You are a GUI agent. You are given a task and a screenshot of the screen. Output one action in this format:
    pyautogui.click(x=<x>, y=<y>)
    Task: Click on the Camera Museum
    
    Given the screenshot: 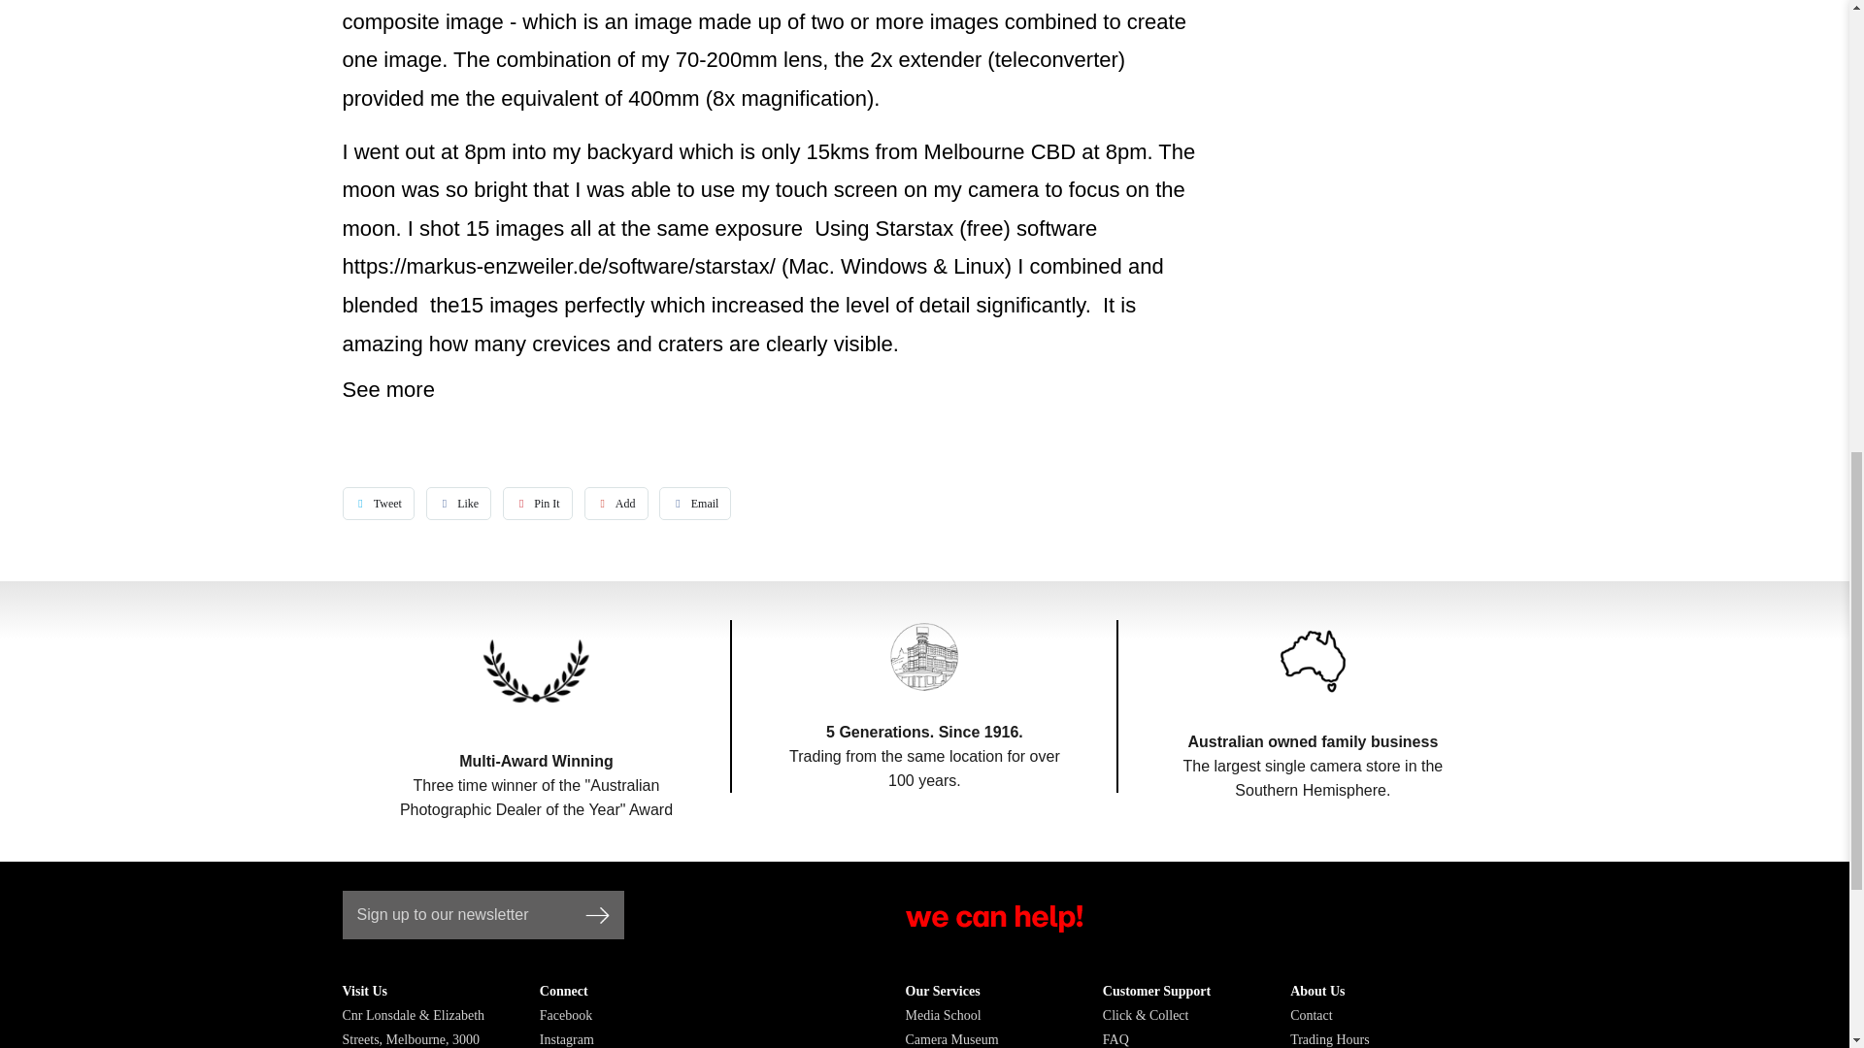 What is the action you would take?
    pyautogui.click(x=950, y=1038)
    